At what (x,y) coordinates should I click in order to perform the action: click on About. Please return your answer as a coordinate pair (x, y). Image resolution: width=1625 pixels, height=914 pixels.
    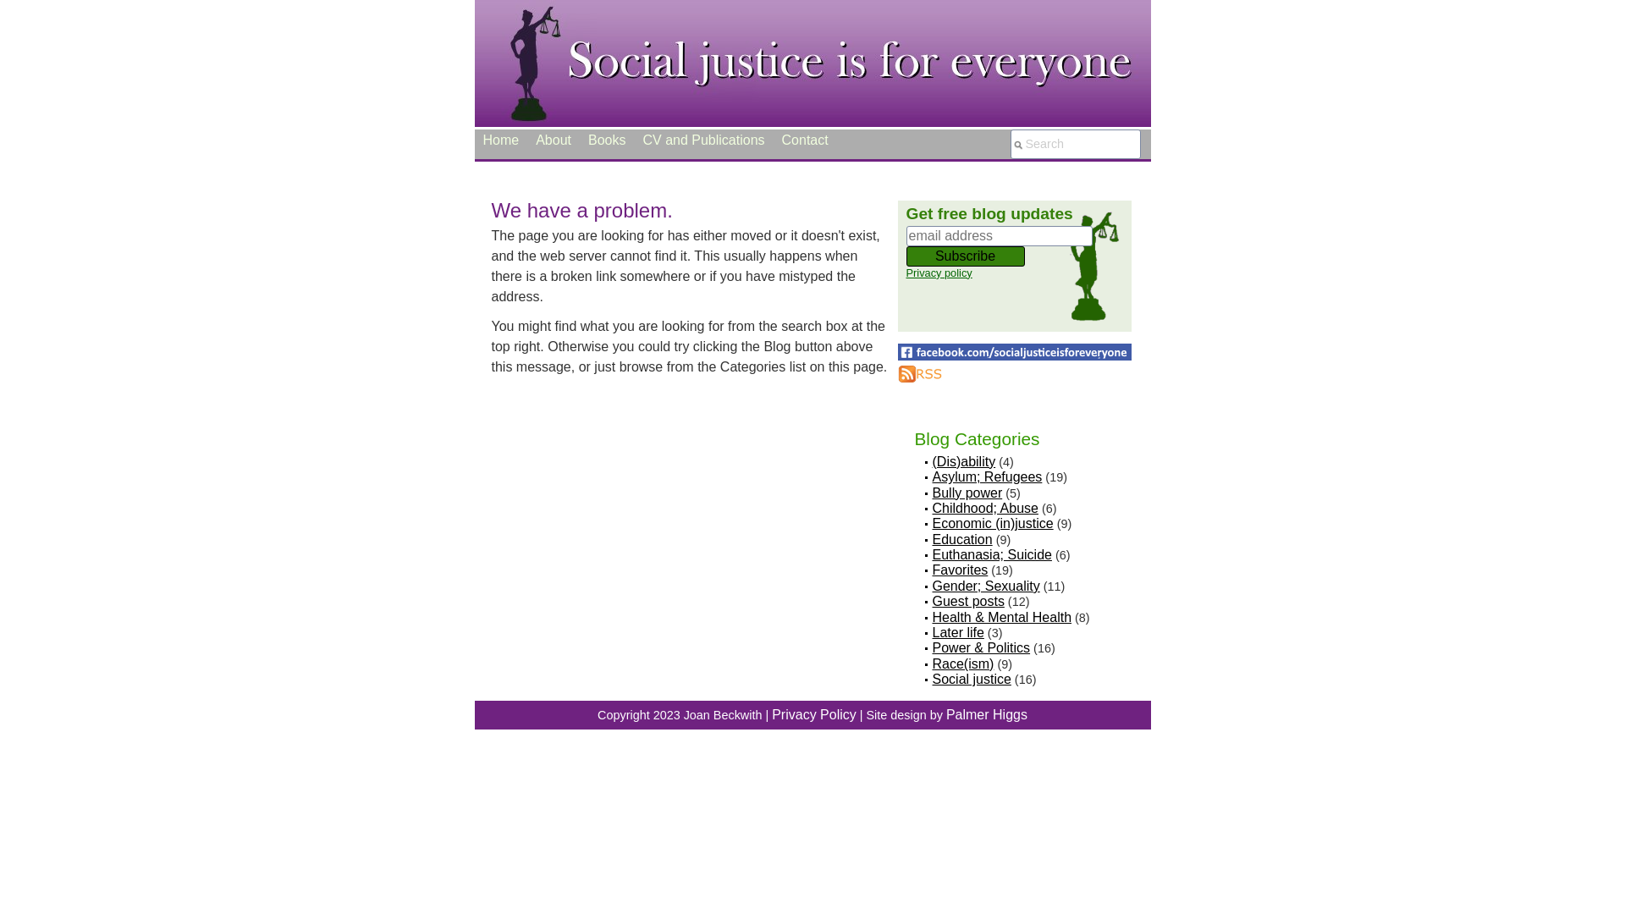
    Looking at the image, I should click on (554, 140).